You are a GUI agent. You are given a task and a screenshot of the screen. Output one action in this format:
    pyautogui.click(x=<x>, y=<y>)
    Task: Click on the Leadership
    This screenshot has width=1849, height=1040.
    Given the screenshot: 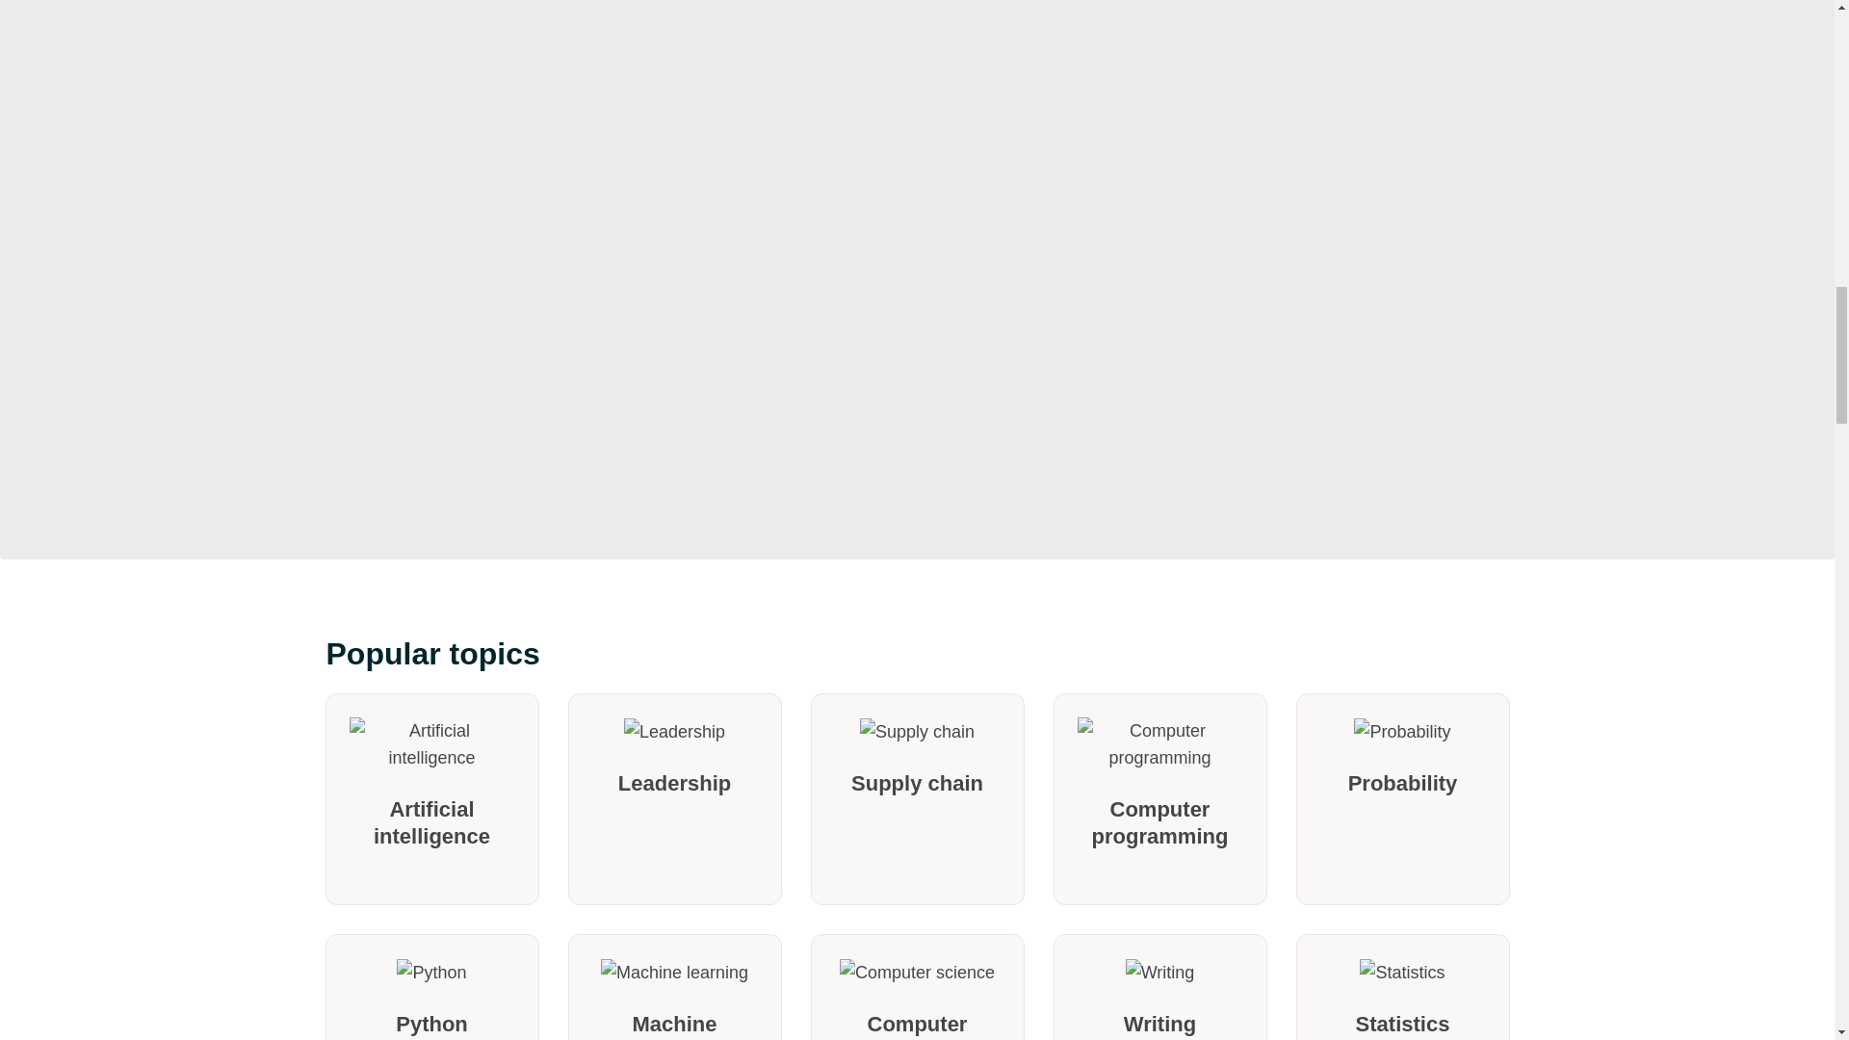 What is the action you would take?
    pyautogui.click(x=674, y=799)
    